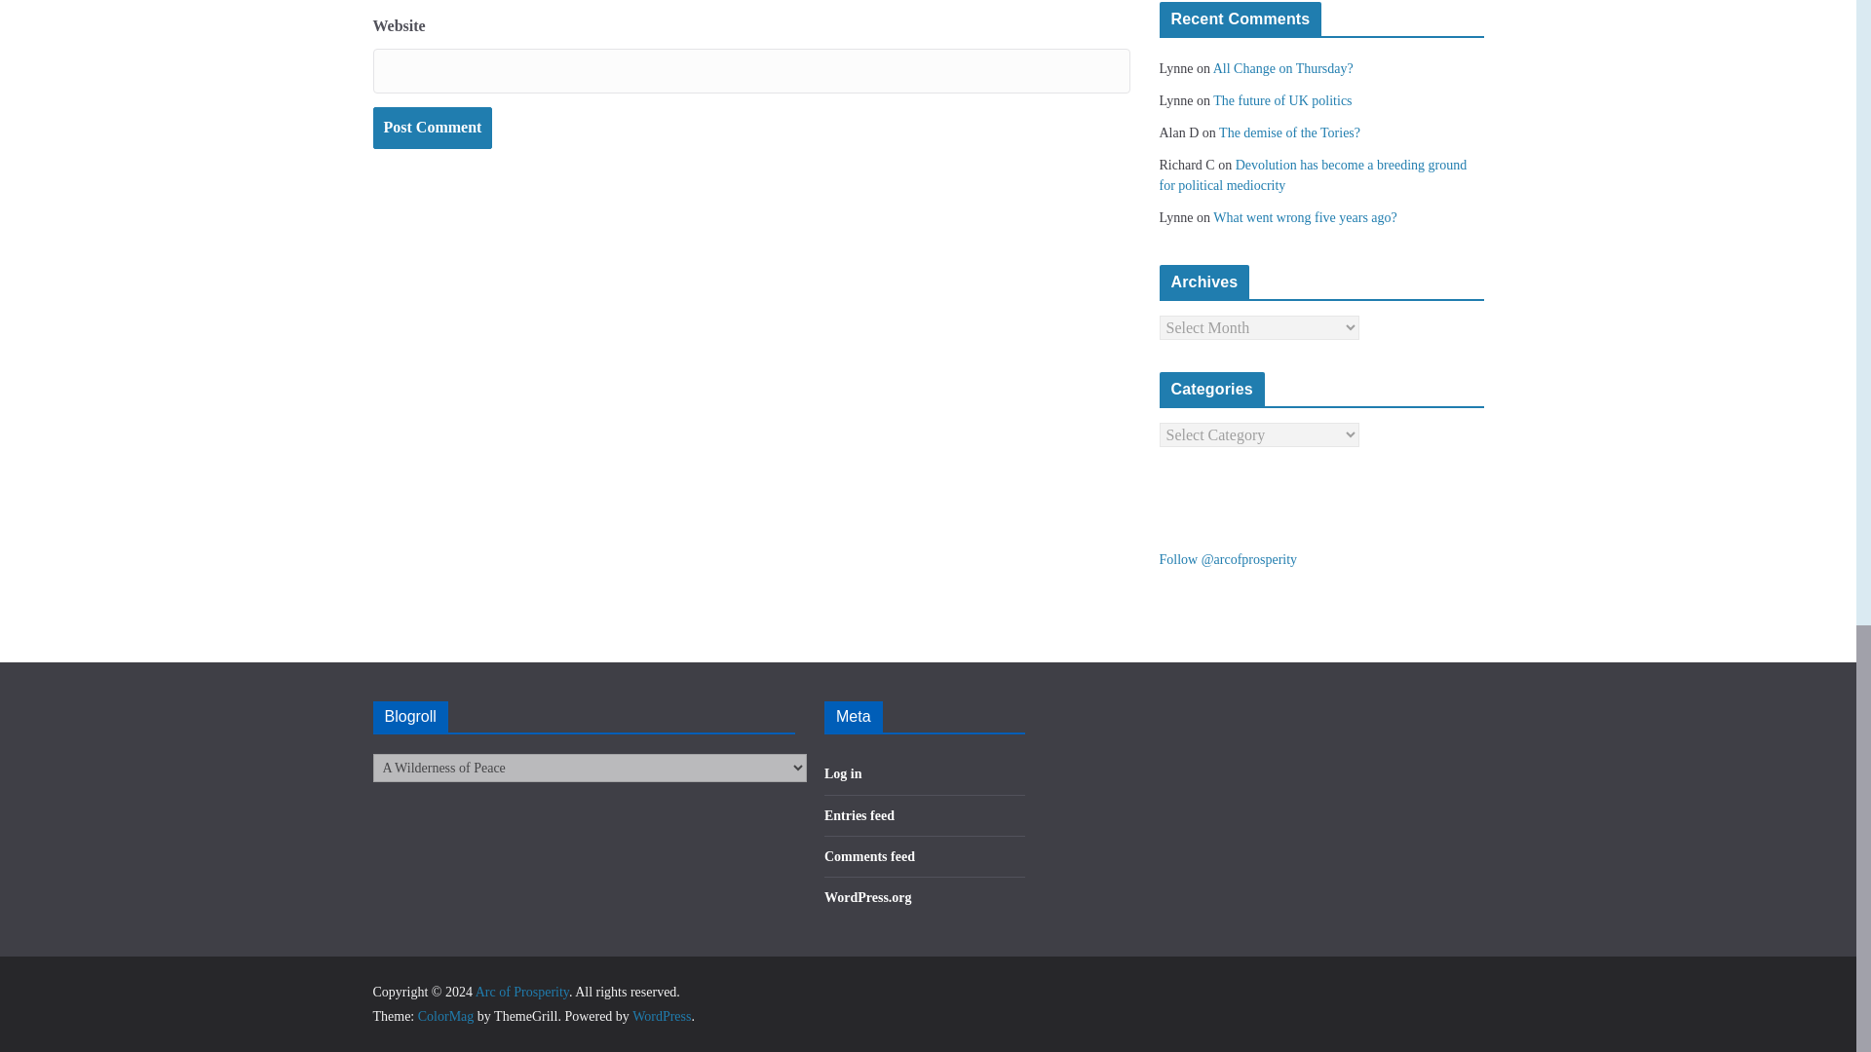 Image resolution: width=1871 pixels, height=1052 pixels. Describe the element at coordinates (661, 1015) in the screenshot. I see `WordPress` at that location.